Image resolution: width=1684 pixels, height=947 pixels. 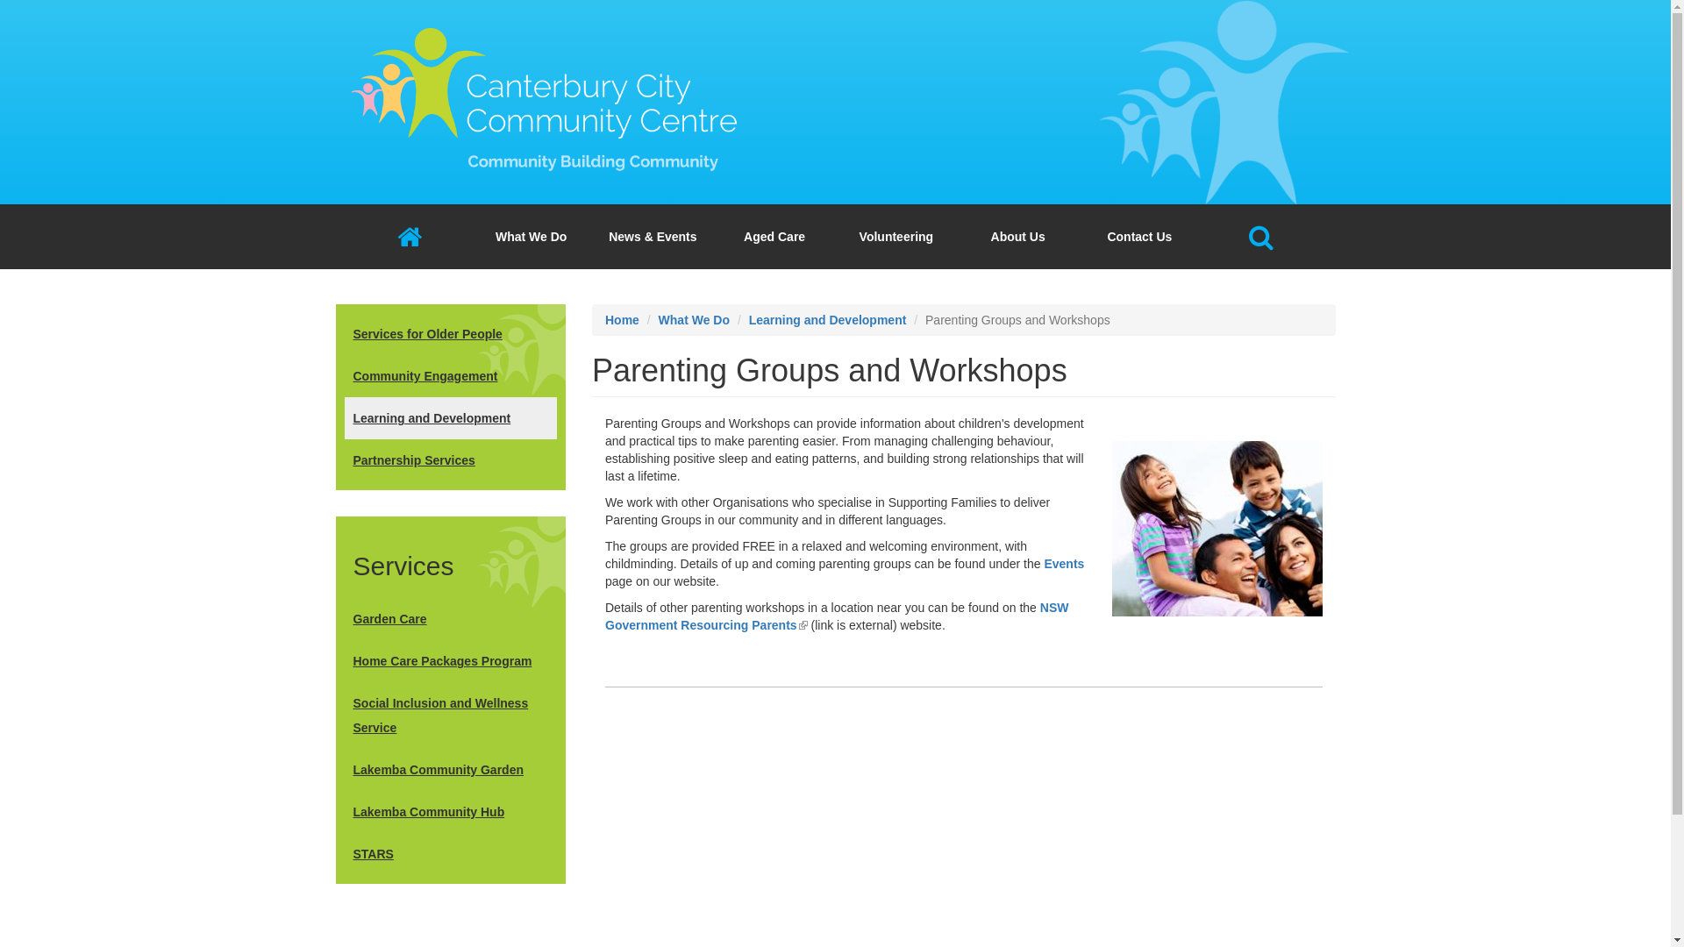 What do you see at coordinates (532, 237) in the screenshot?
I see `What We Do` at bounding box center [532, 237].